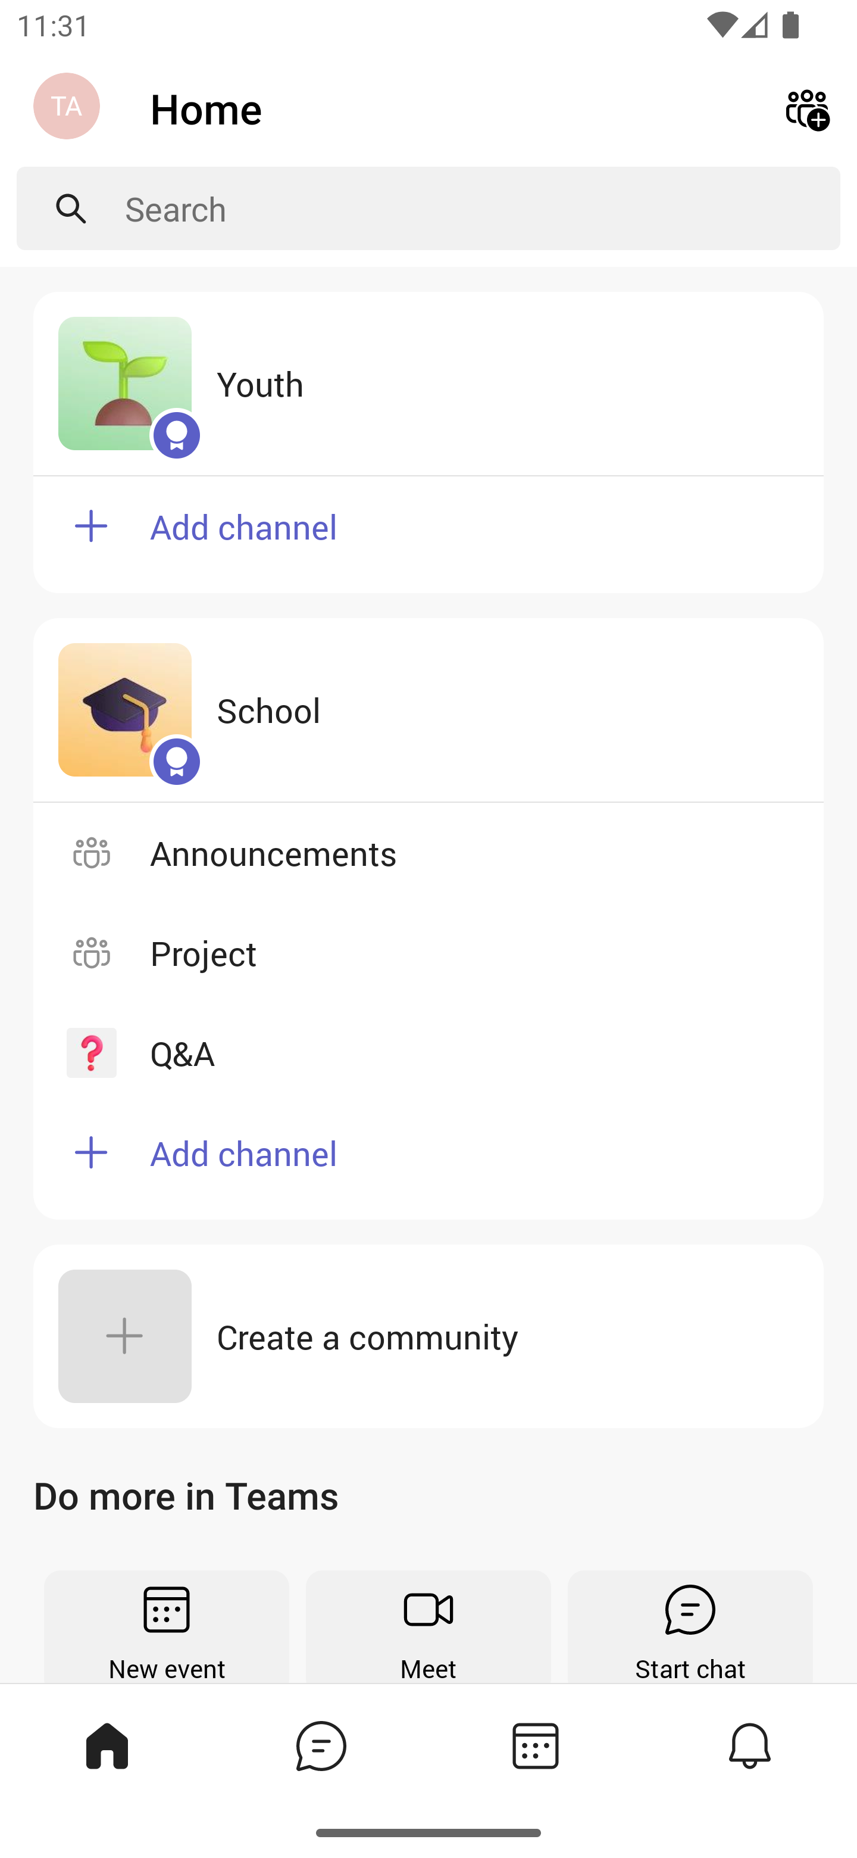 The image size is (857, 1858). Describe the element at coordinates (69, 108) in the screenshot. I see `Navigation` at that location.